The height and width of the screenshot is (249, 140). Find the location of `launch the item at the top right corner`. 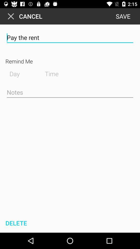

launch the item at the top right corner is located at coordinates (123, 16).